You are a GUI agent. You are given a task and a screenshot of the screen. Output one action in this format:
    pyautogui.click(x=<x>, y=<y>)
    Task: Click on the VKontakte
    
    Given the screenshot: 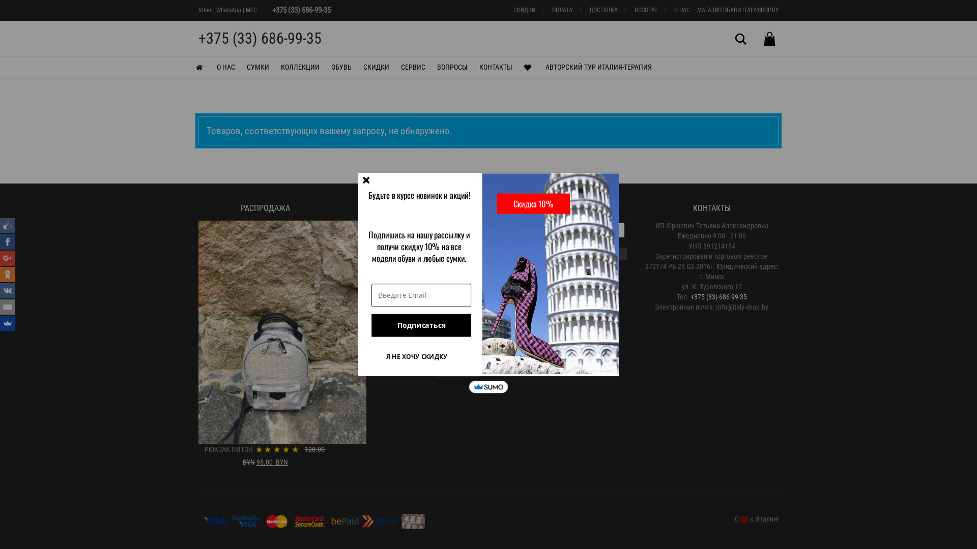 What is the action you would take?
    pyautogui.click(x=532, y=289)
    